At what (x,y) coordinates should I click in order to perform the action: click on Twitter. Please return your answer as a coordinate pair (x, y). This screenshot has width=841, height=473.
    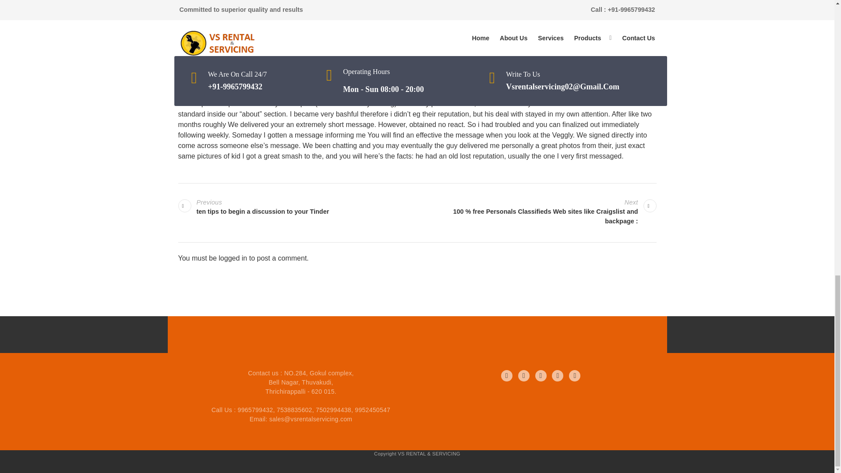
    Looking at the image, I should click on (524, 375).